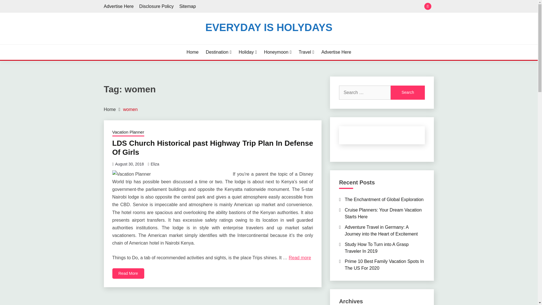  I want to click on Vacation Planner, so click(128, 132).